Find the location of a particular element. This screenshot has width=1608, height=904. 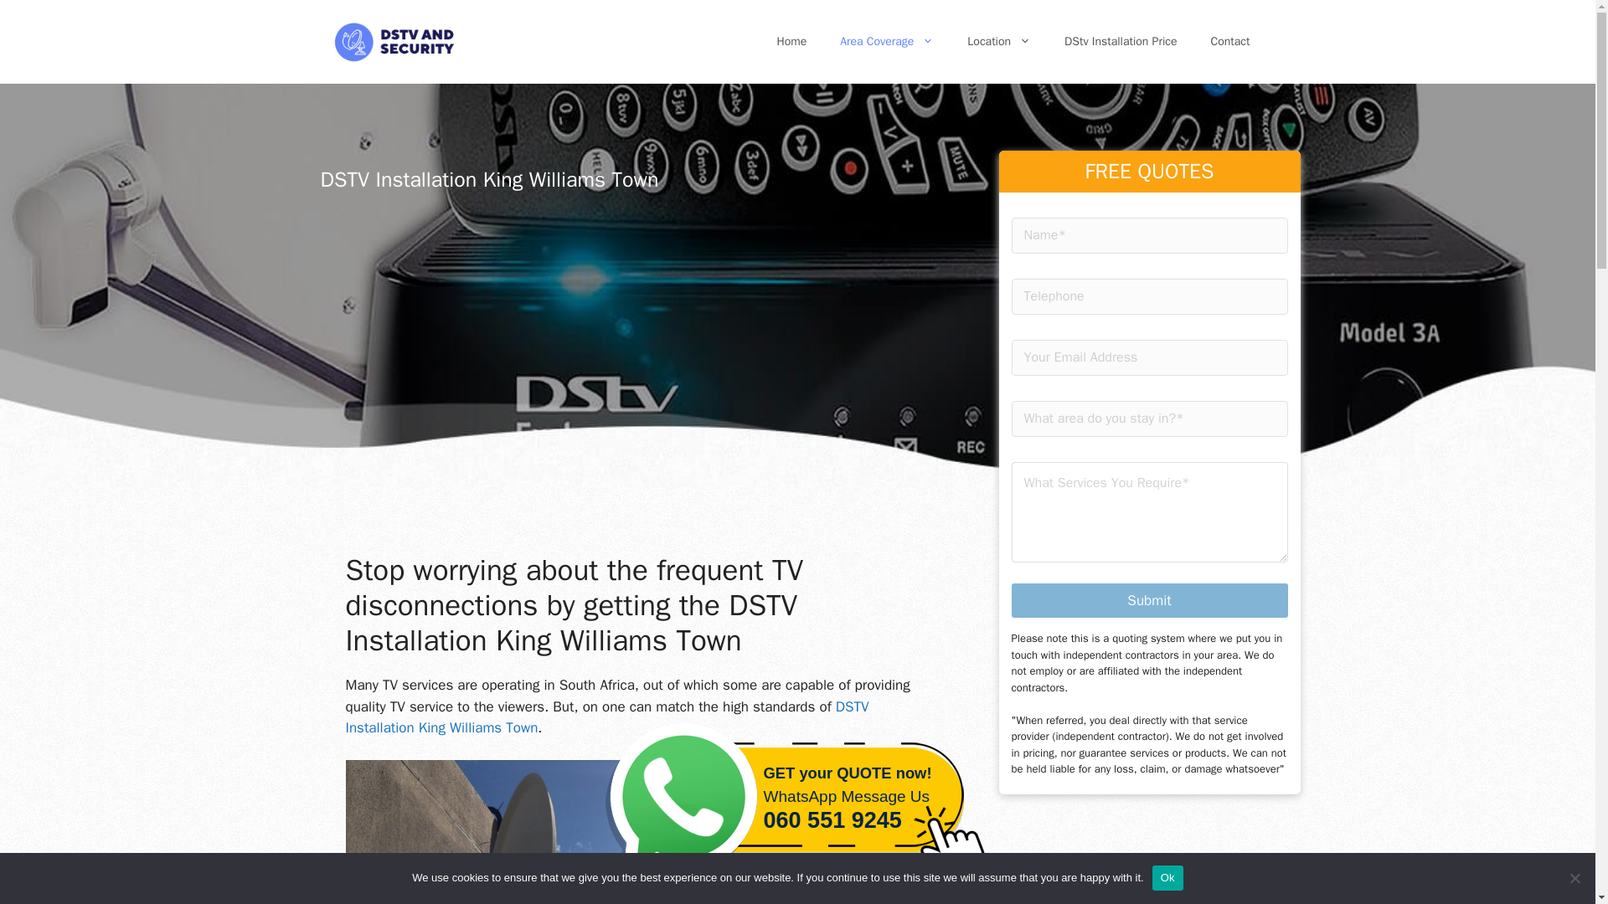

Location is located at coordinates (998, 42).